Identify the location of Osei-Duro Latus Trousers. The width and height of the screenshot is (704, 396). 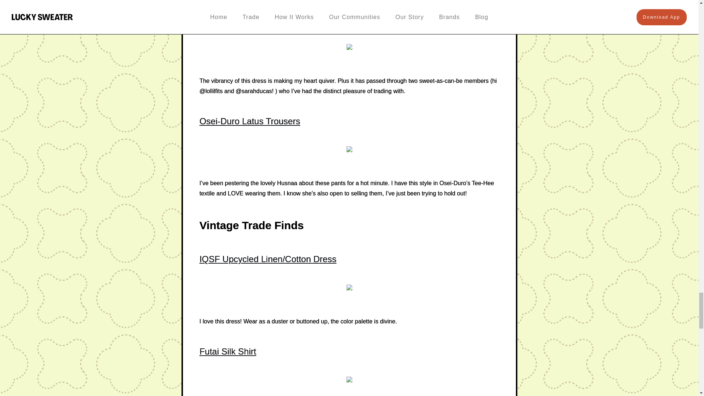
(250, 121).